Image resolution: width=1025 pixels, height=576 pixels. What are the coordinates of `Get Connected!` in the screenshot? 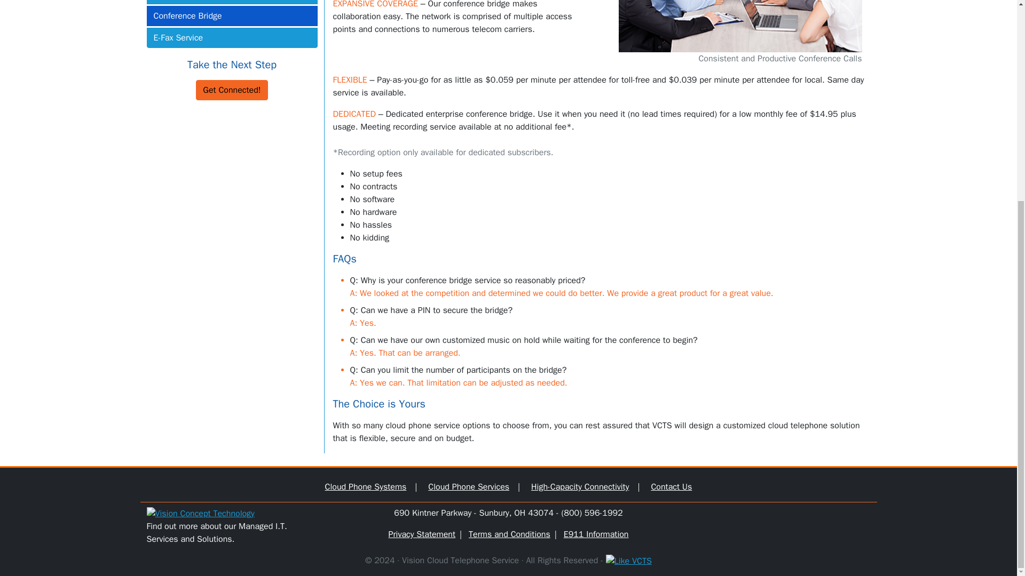 It's located at (232, 90).